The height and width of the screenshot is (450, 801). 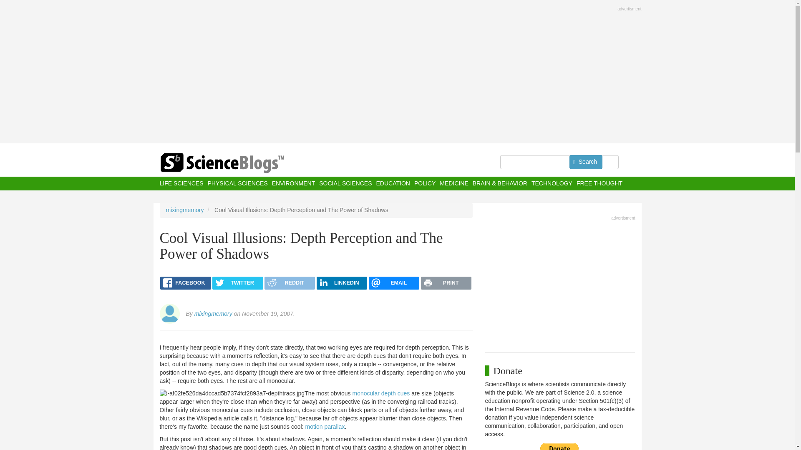 I want to click on Search, so click(x=586, y=162).